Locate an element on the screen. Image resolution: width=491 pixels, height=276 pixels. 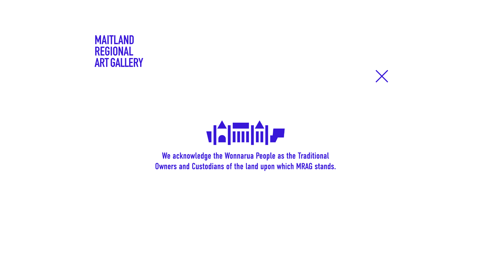
About is located at coordinates (389, 65).